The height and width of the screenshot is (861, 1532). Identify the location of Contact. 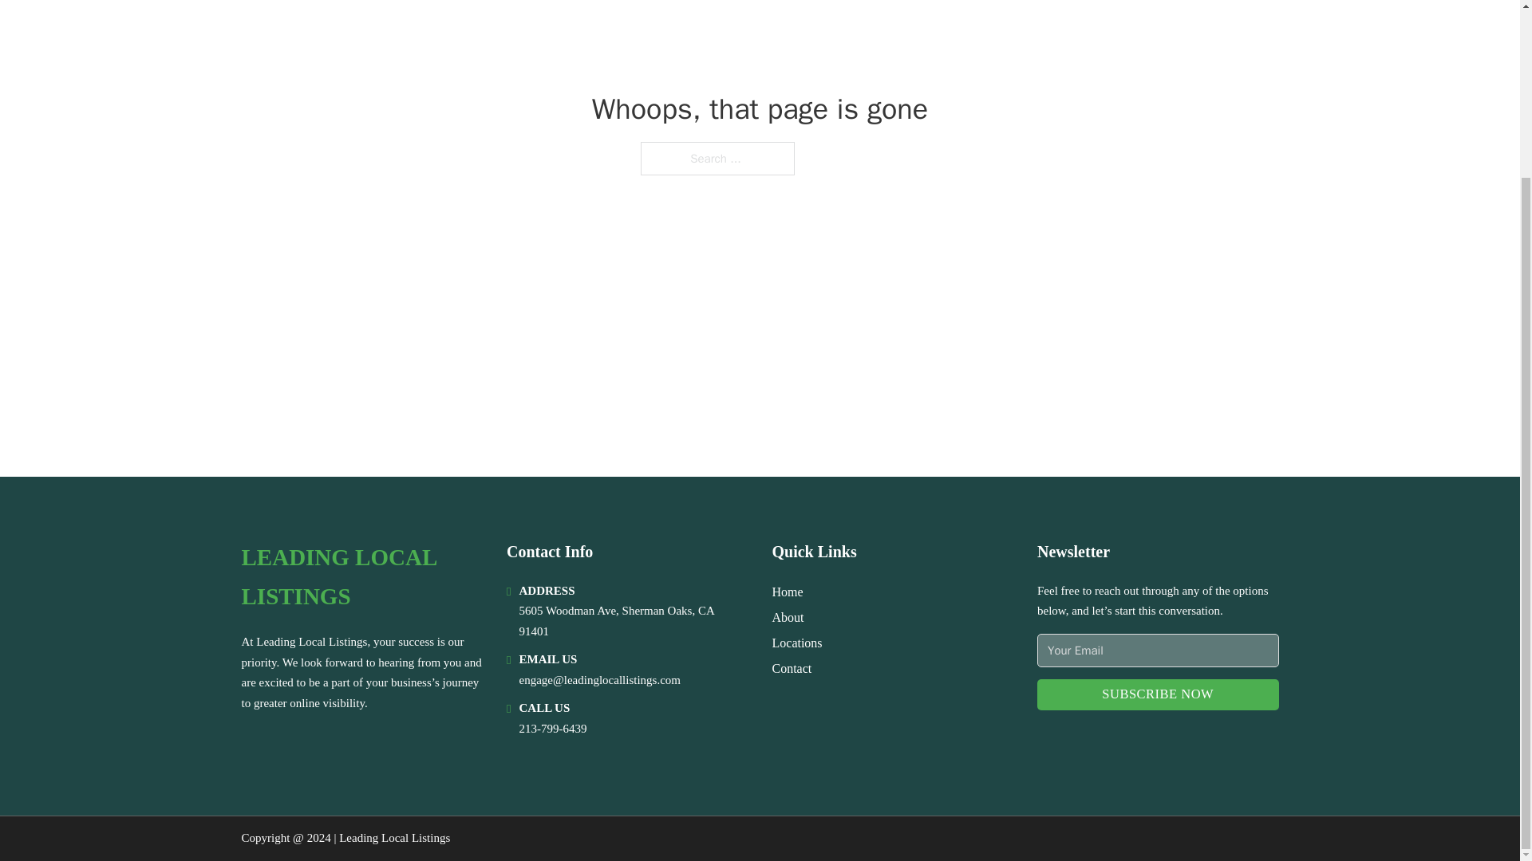
(792, 668).